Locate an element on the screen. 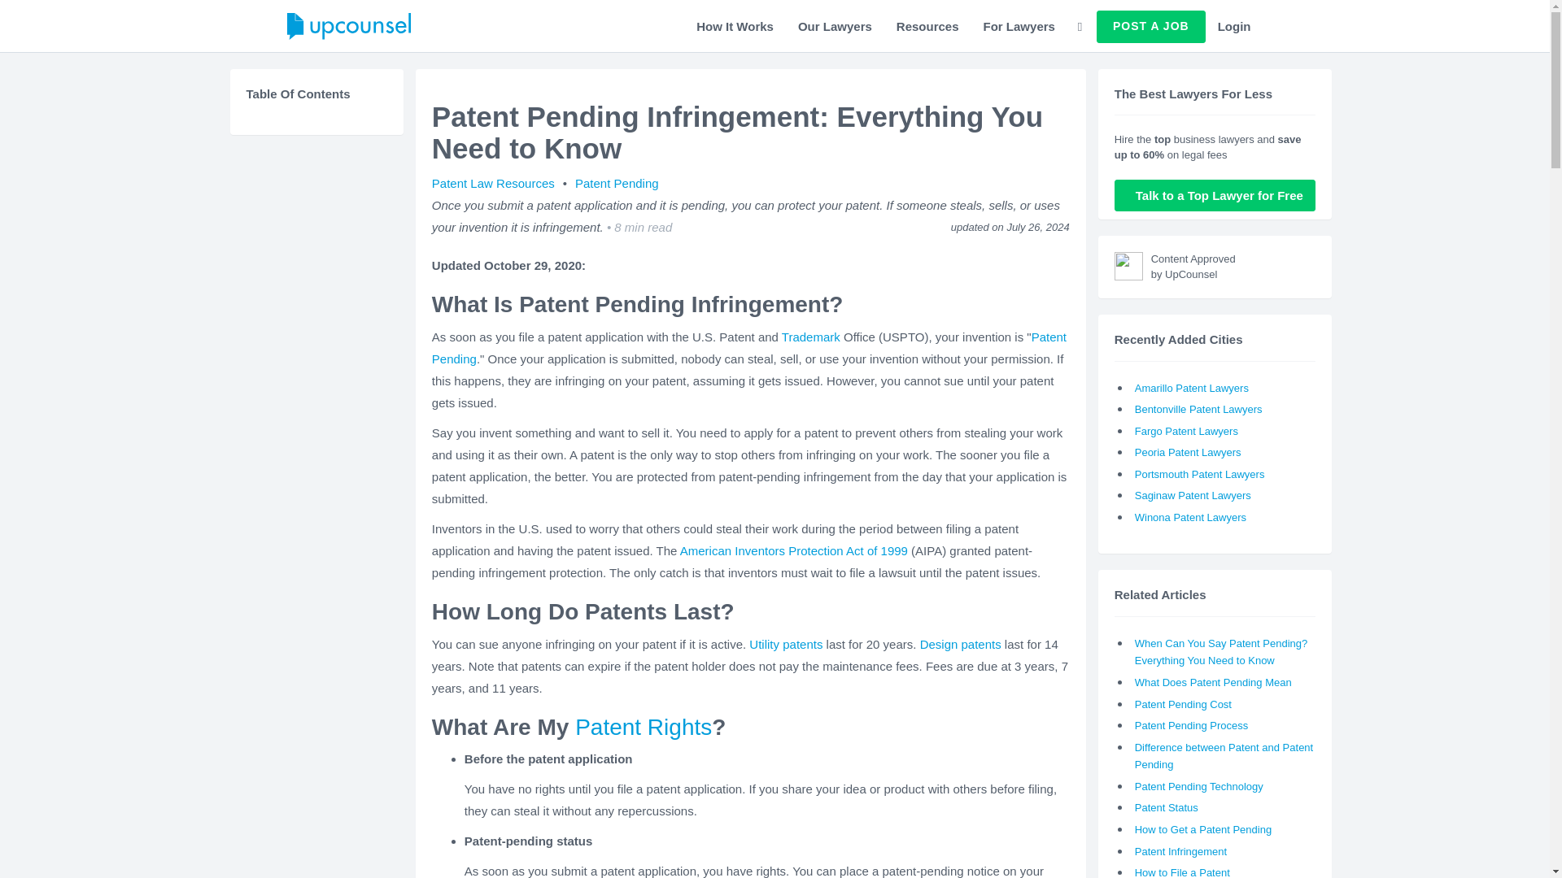 This screenshot has width=1562, height=878. Login is located at coordinates (1235, 26).